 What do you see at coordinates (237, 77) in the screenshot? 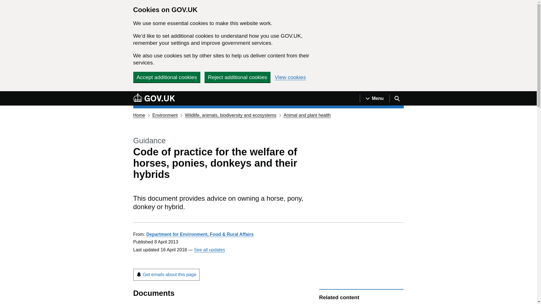
I see `Reject additional cookies` at bounding box center [237, 77].